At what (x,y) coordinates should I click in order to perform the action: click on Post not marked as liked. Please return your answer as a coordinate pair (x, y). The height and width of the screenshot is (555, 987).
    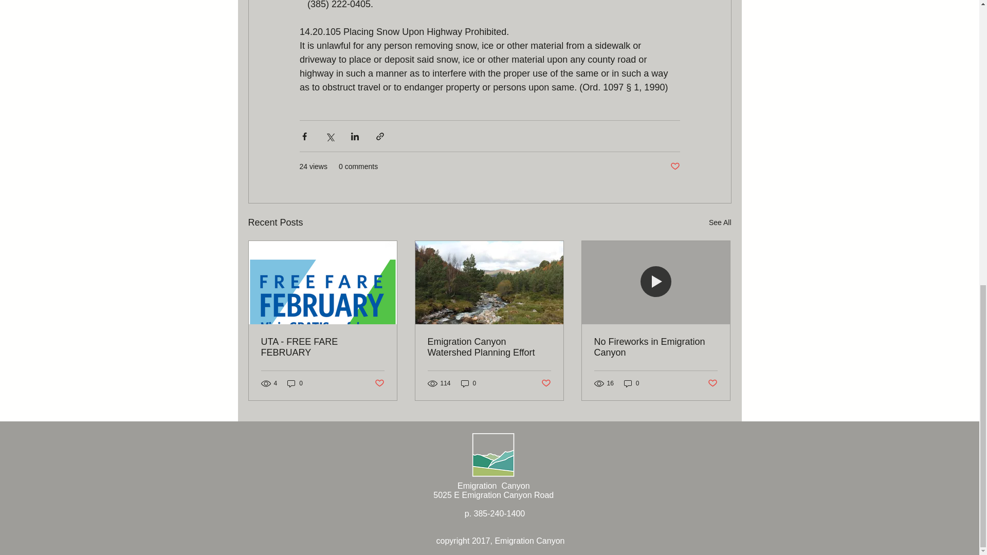
    Looking at the image, I should click on (378, 383).